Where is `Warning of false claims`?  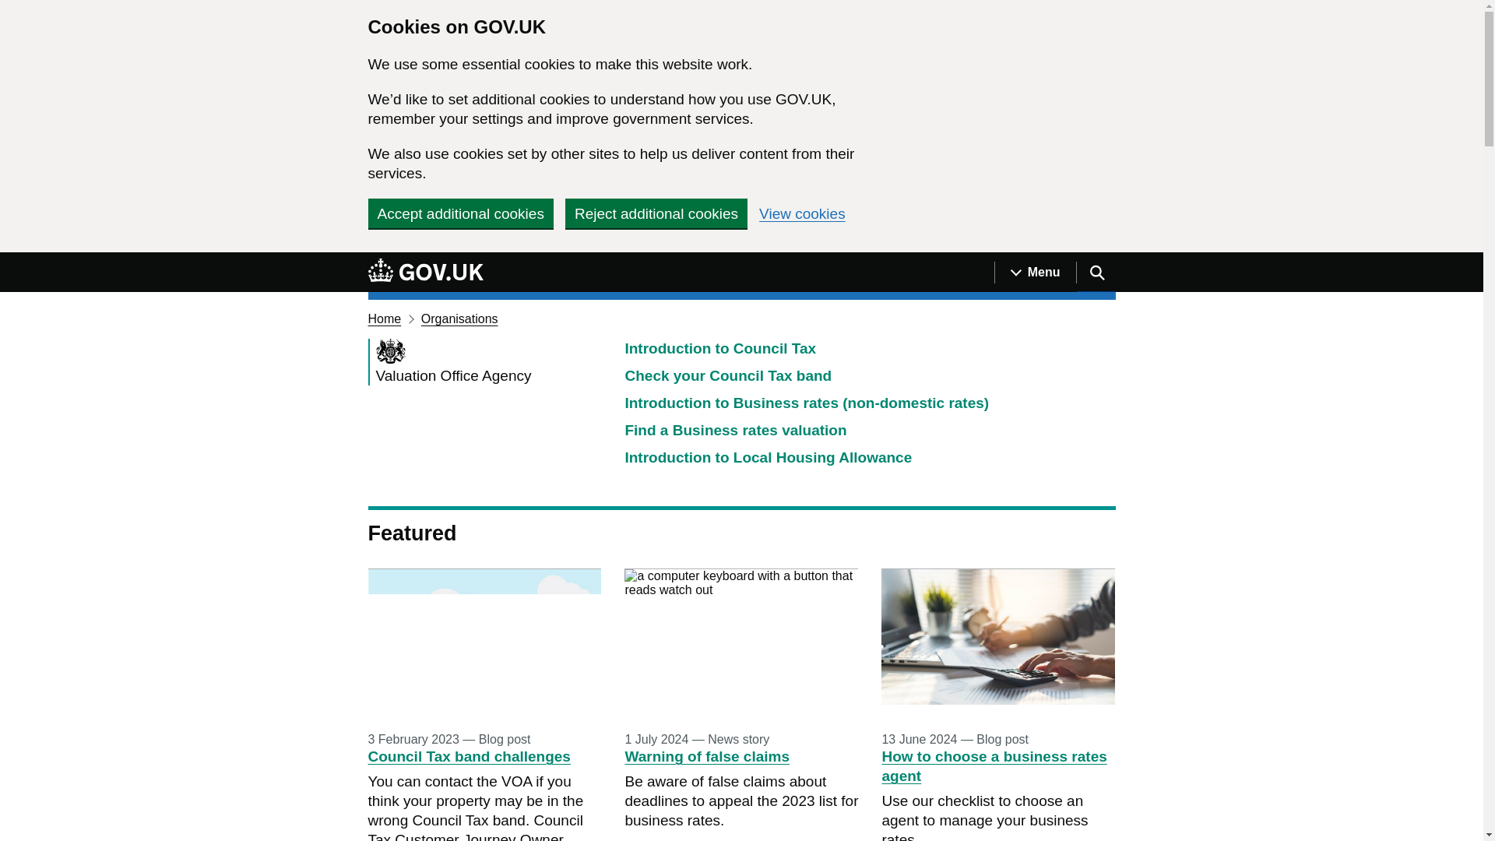
Warning of false claims is located at coordinates (707, 756).